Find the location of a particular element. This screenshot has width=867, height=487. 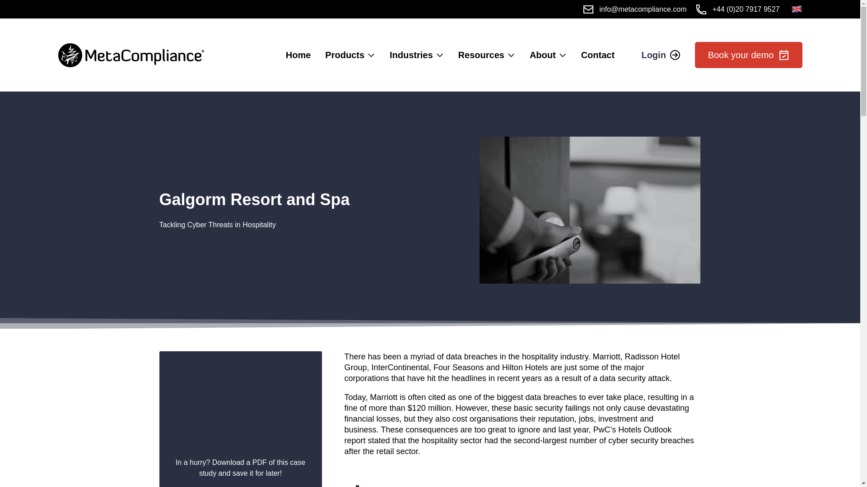

Home is located at coordinates (298, 55).